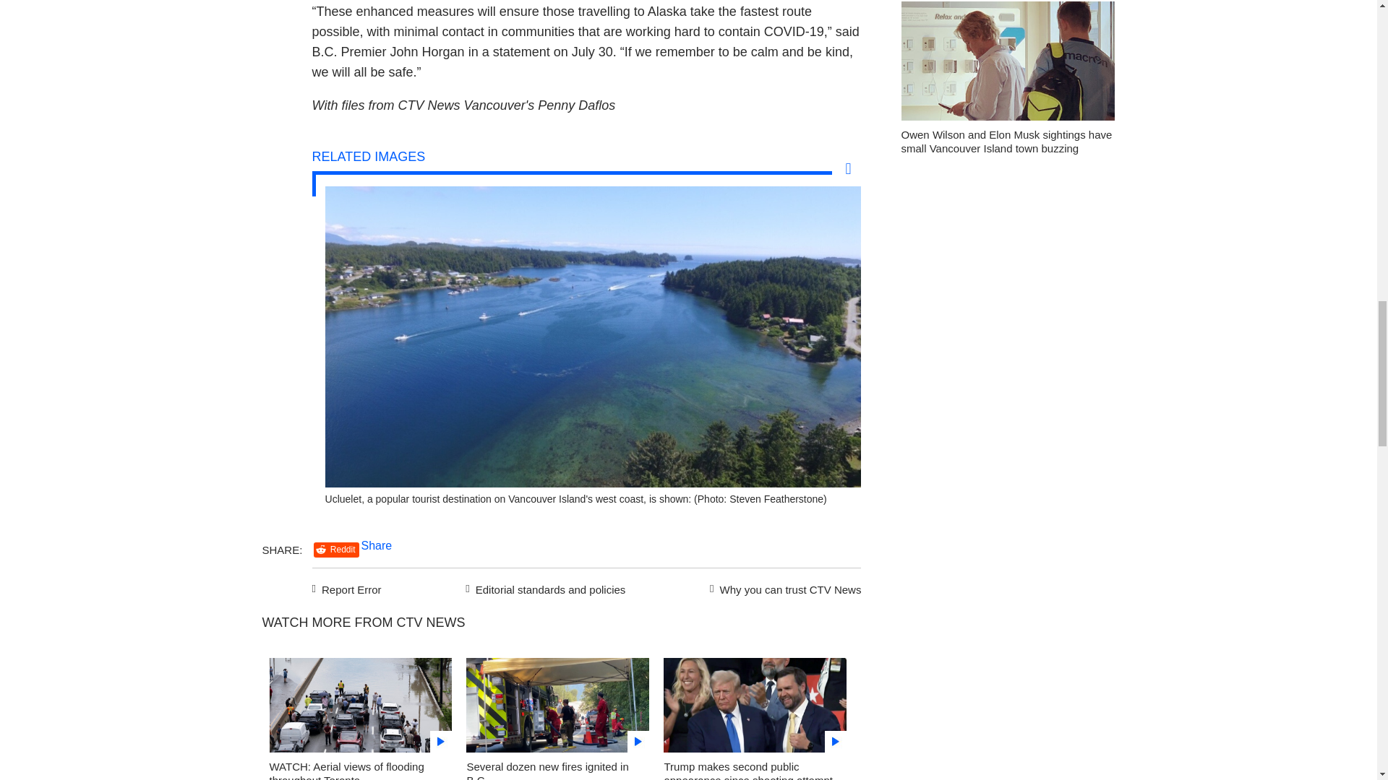  I want to click on Several dozen new fires ignited in B.C., so click(547, 770).